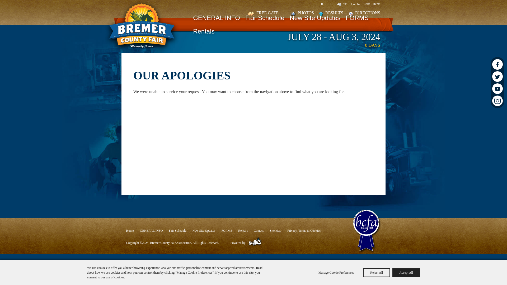 The width and height of the screenshot is (507, 285). Describe the element at coordinates (372, 4) in the screenshot. I see `0 Items` at that location.